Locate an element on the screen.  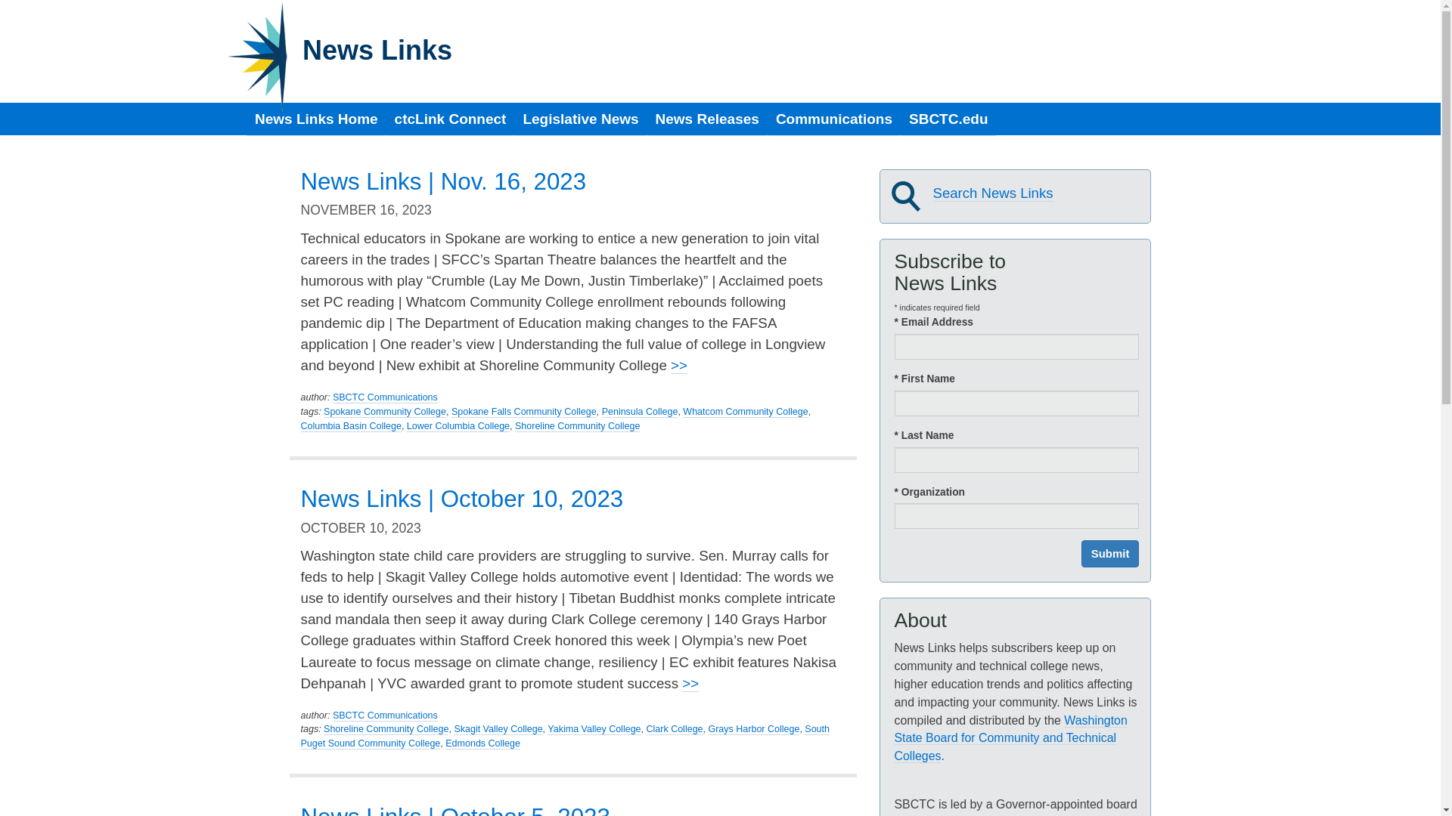
Lower Columbia College is located at coordinates (458, 426).